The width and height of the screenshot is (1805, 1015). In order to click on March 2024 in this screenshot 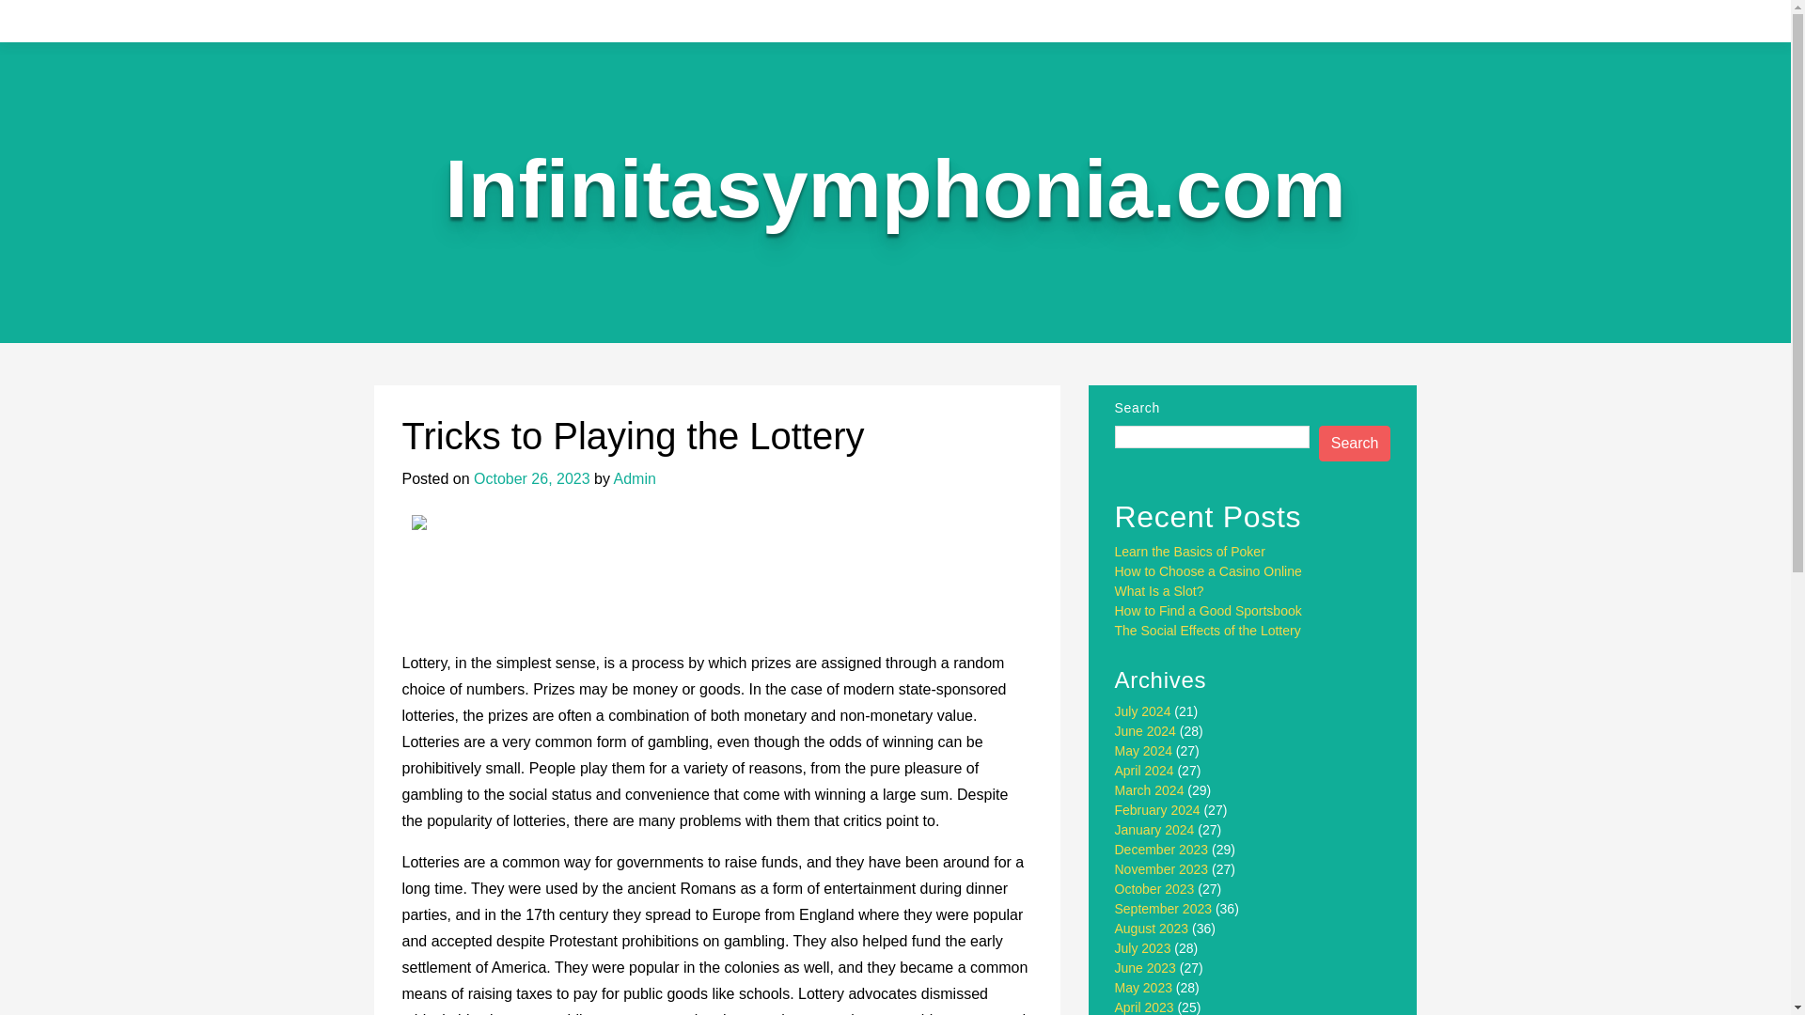, I will do `click(1149, 789)`.